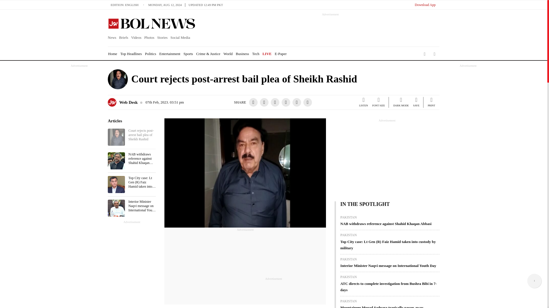 Image resolution: width=549 pixels, height=308 pixels. Describe the element at coordinates (170, 54) in the screenshot. I see `Entertainment` at that location.